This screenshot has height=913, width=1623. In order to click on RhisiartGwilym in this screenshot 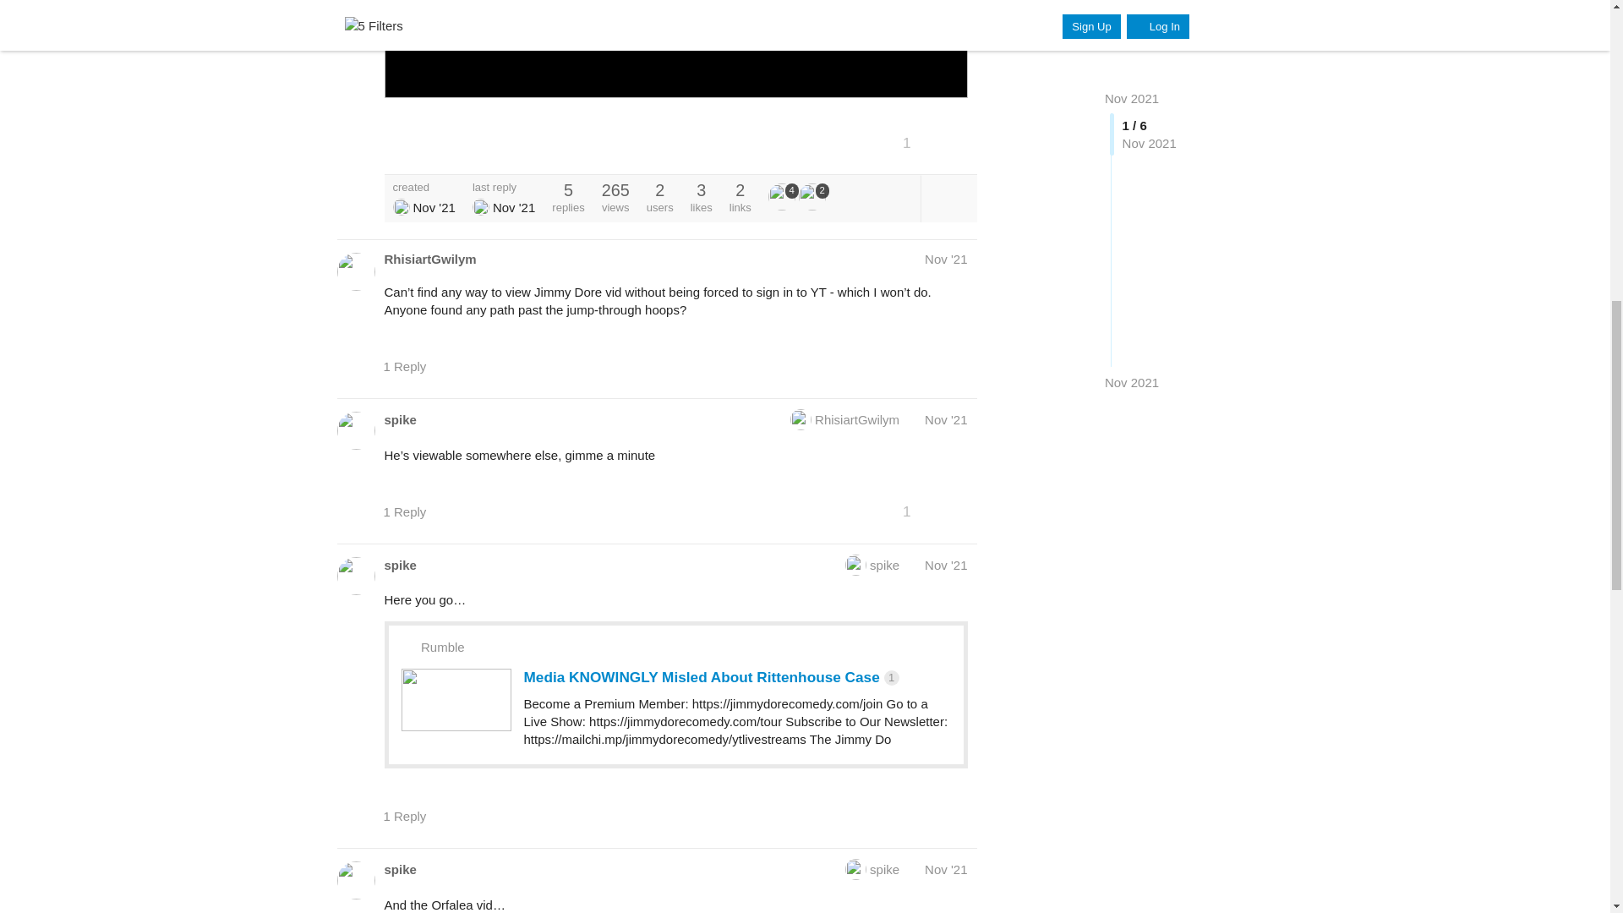, I will do `click(429, 259)`.